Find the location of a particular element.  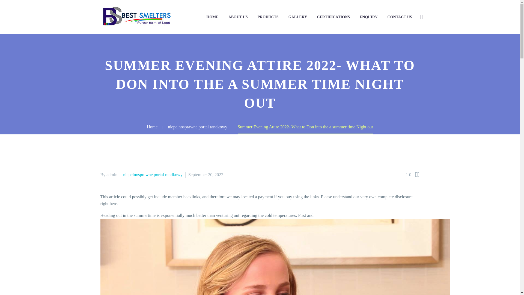

ENQUIRY is located at coordinates (369, 17).